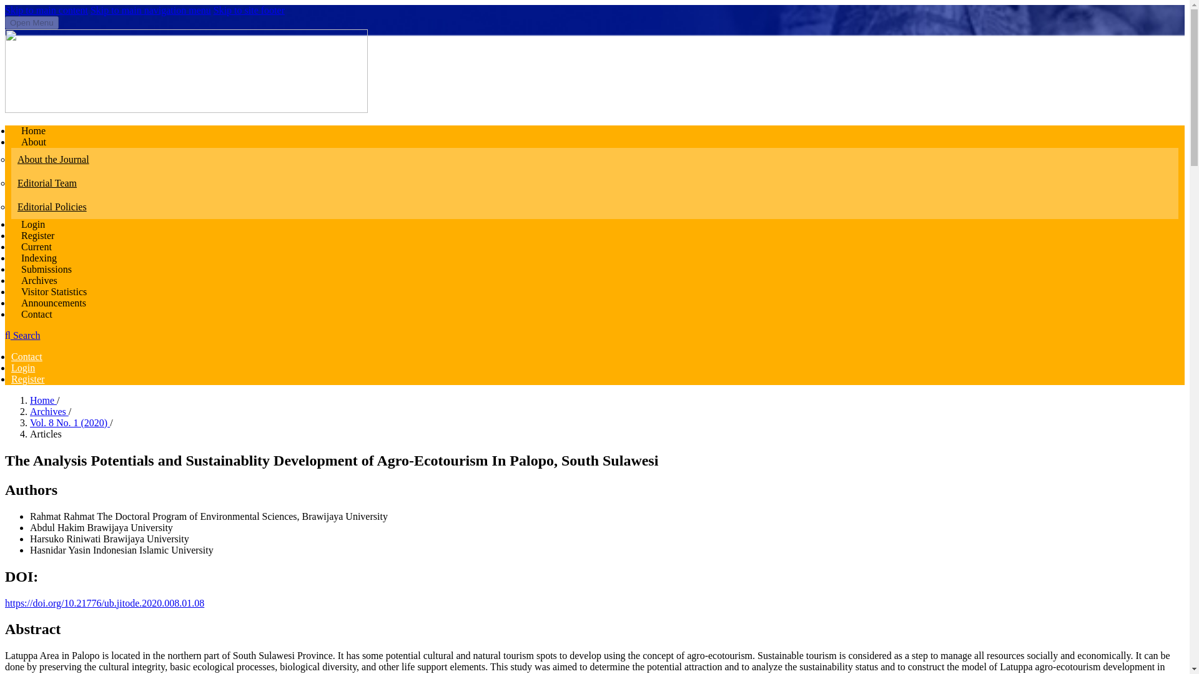  What do you see at coordinates (22, 368) in the screenshot?
I see `Login` at bounding box center [22, 368].